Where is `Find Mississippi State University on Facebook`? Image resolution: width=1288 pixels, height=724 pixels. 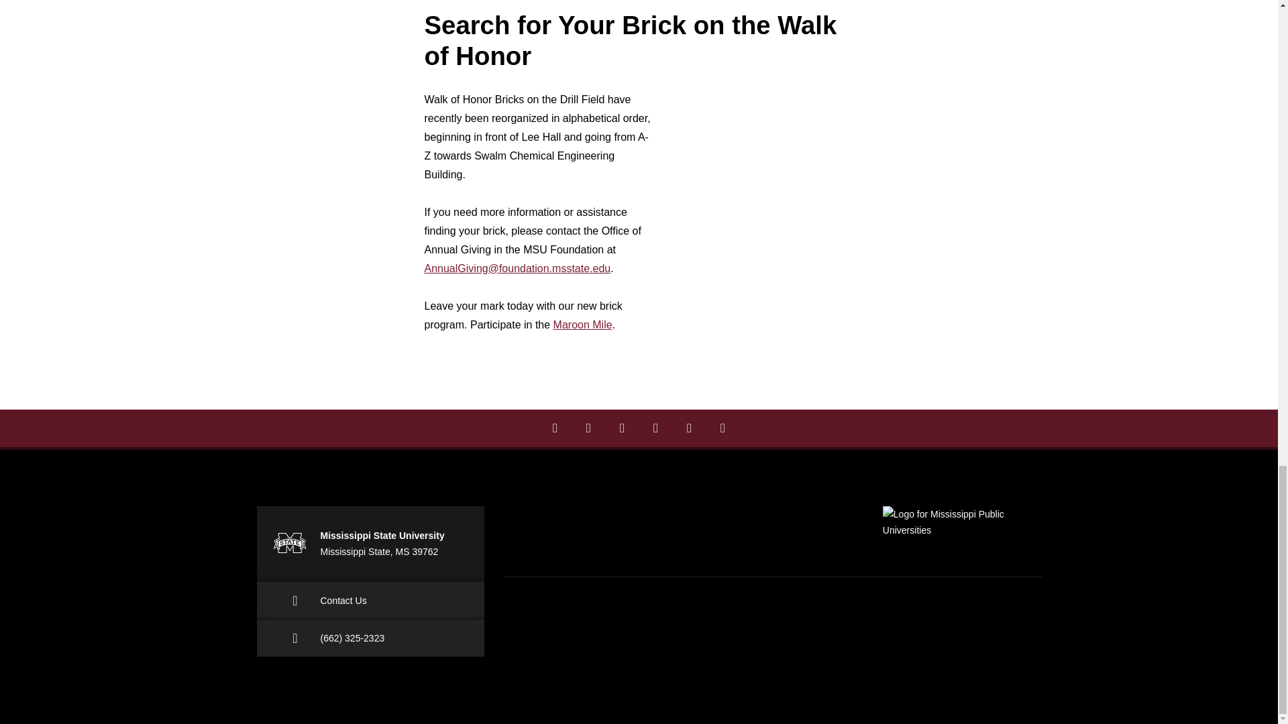
Find Mississippi State University on Facebook is located at coordinates (555, 428).